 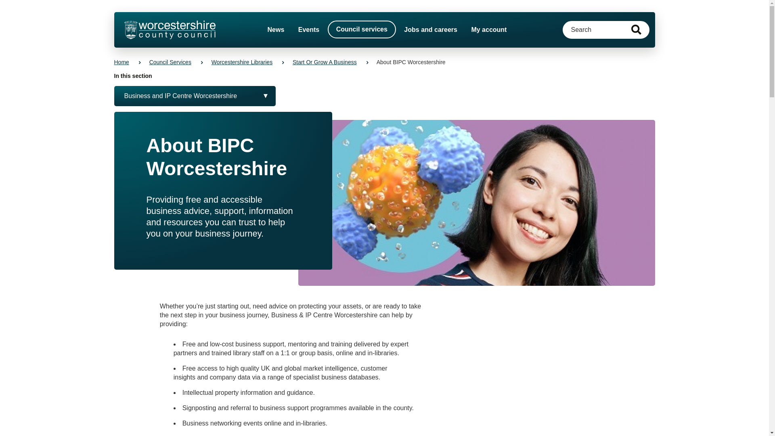 I want to click on News, so click(x=276, y=30).